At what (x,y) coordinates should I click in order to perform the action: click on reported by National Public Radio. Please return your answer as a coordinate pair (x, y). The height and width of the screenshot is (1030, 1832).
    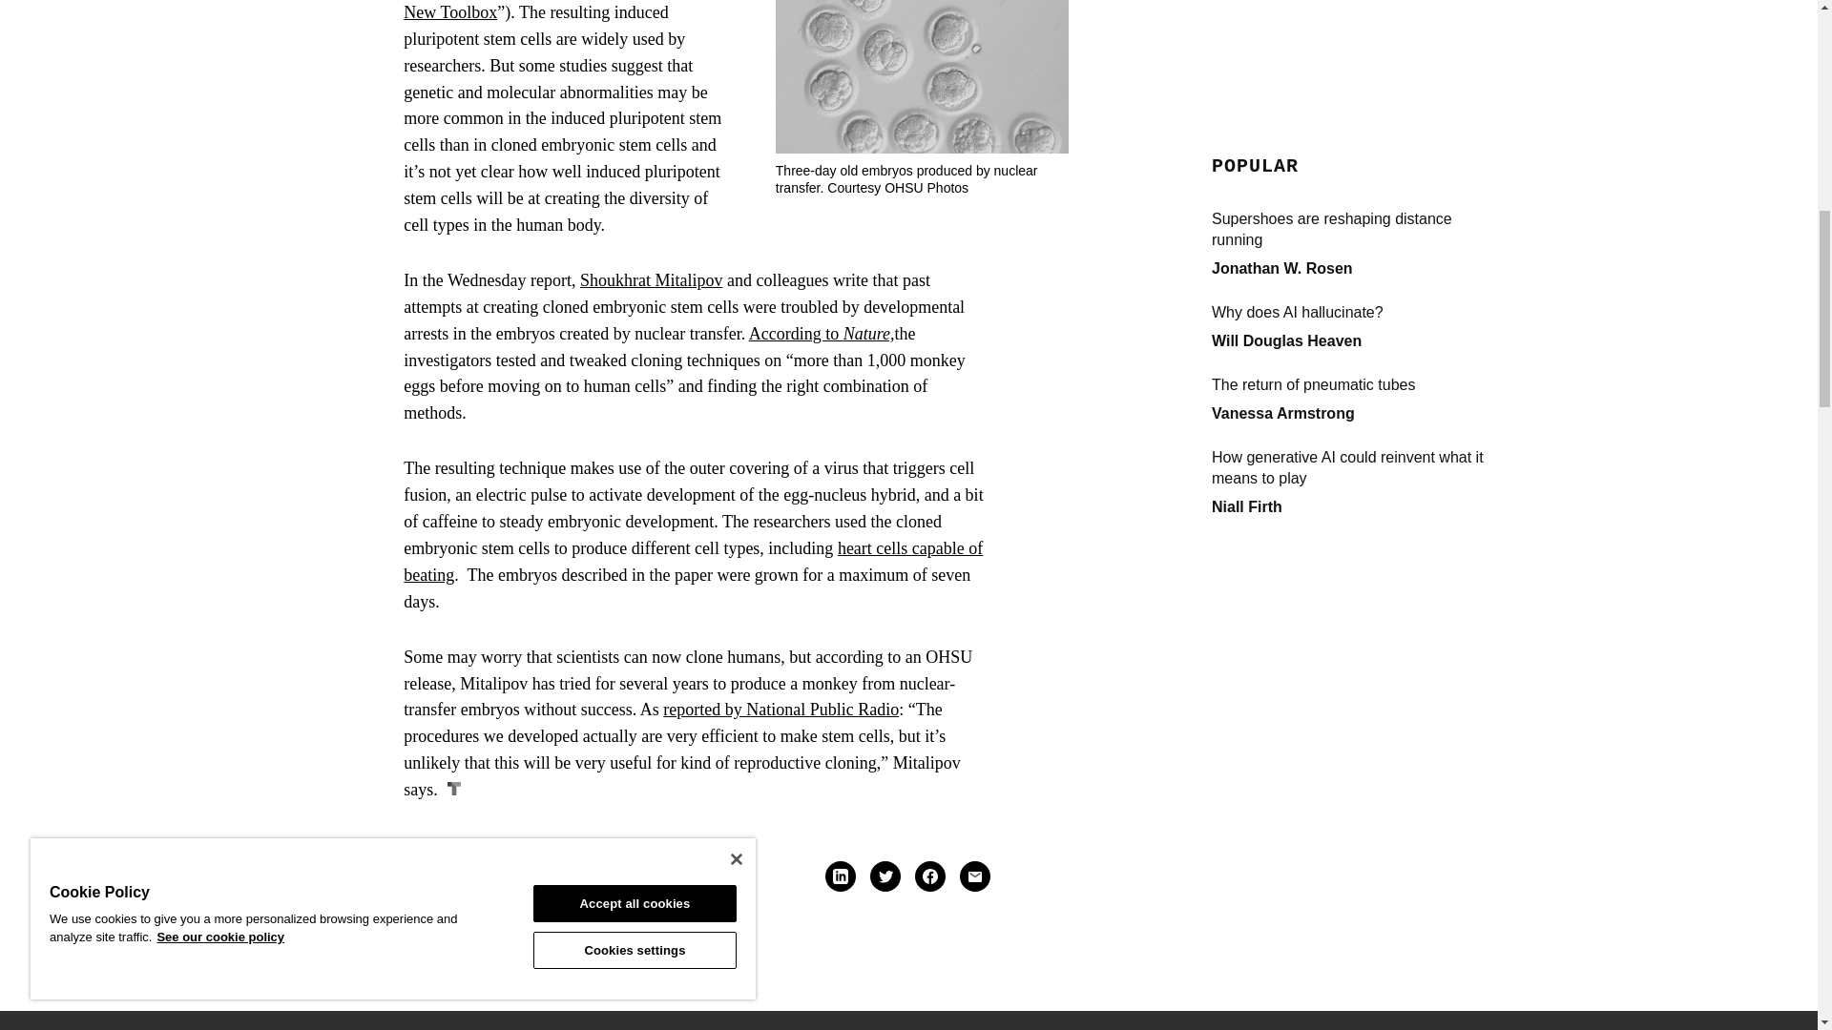
    Looking at the image, I should click on (781, 710).